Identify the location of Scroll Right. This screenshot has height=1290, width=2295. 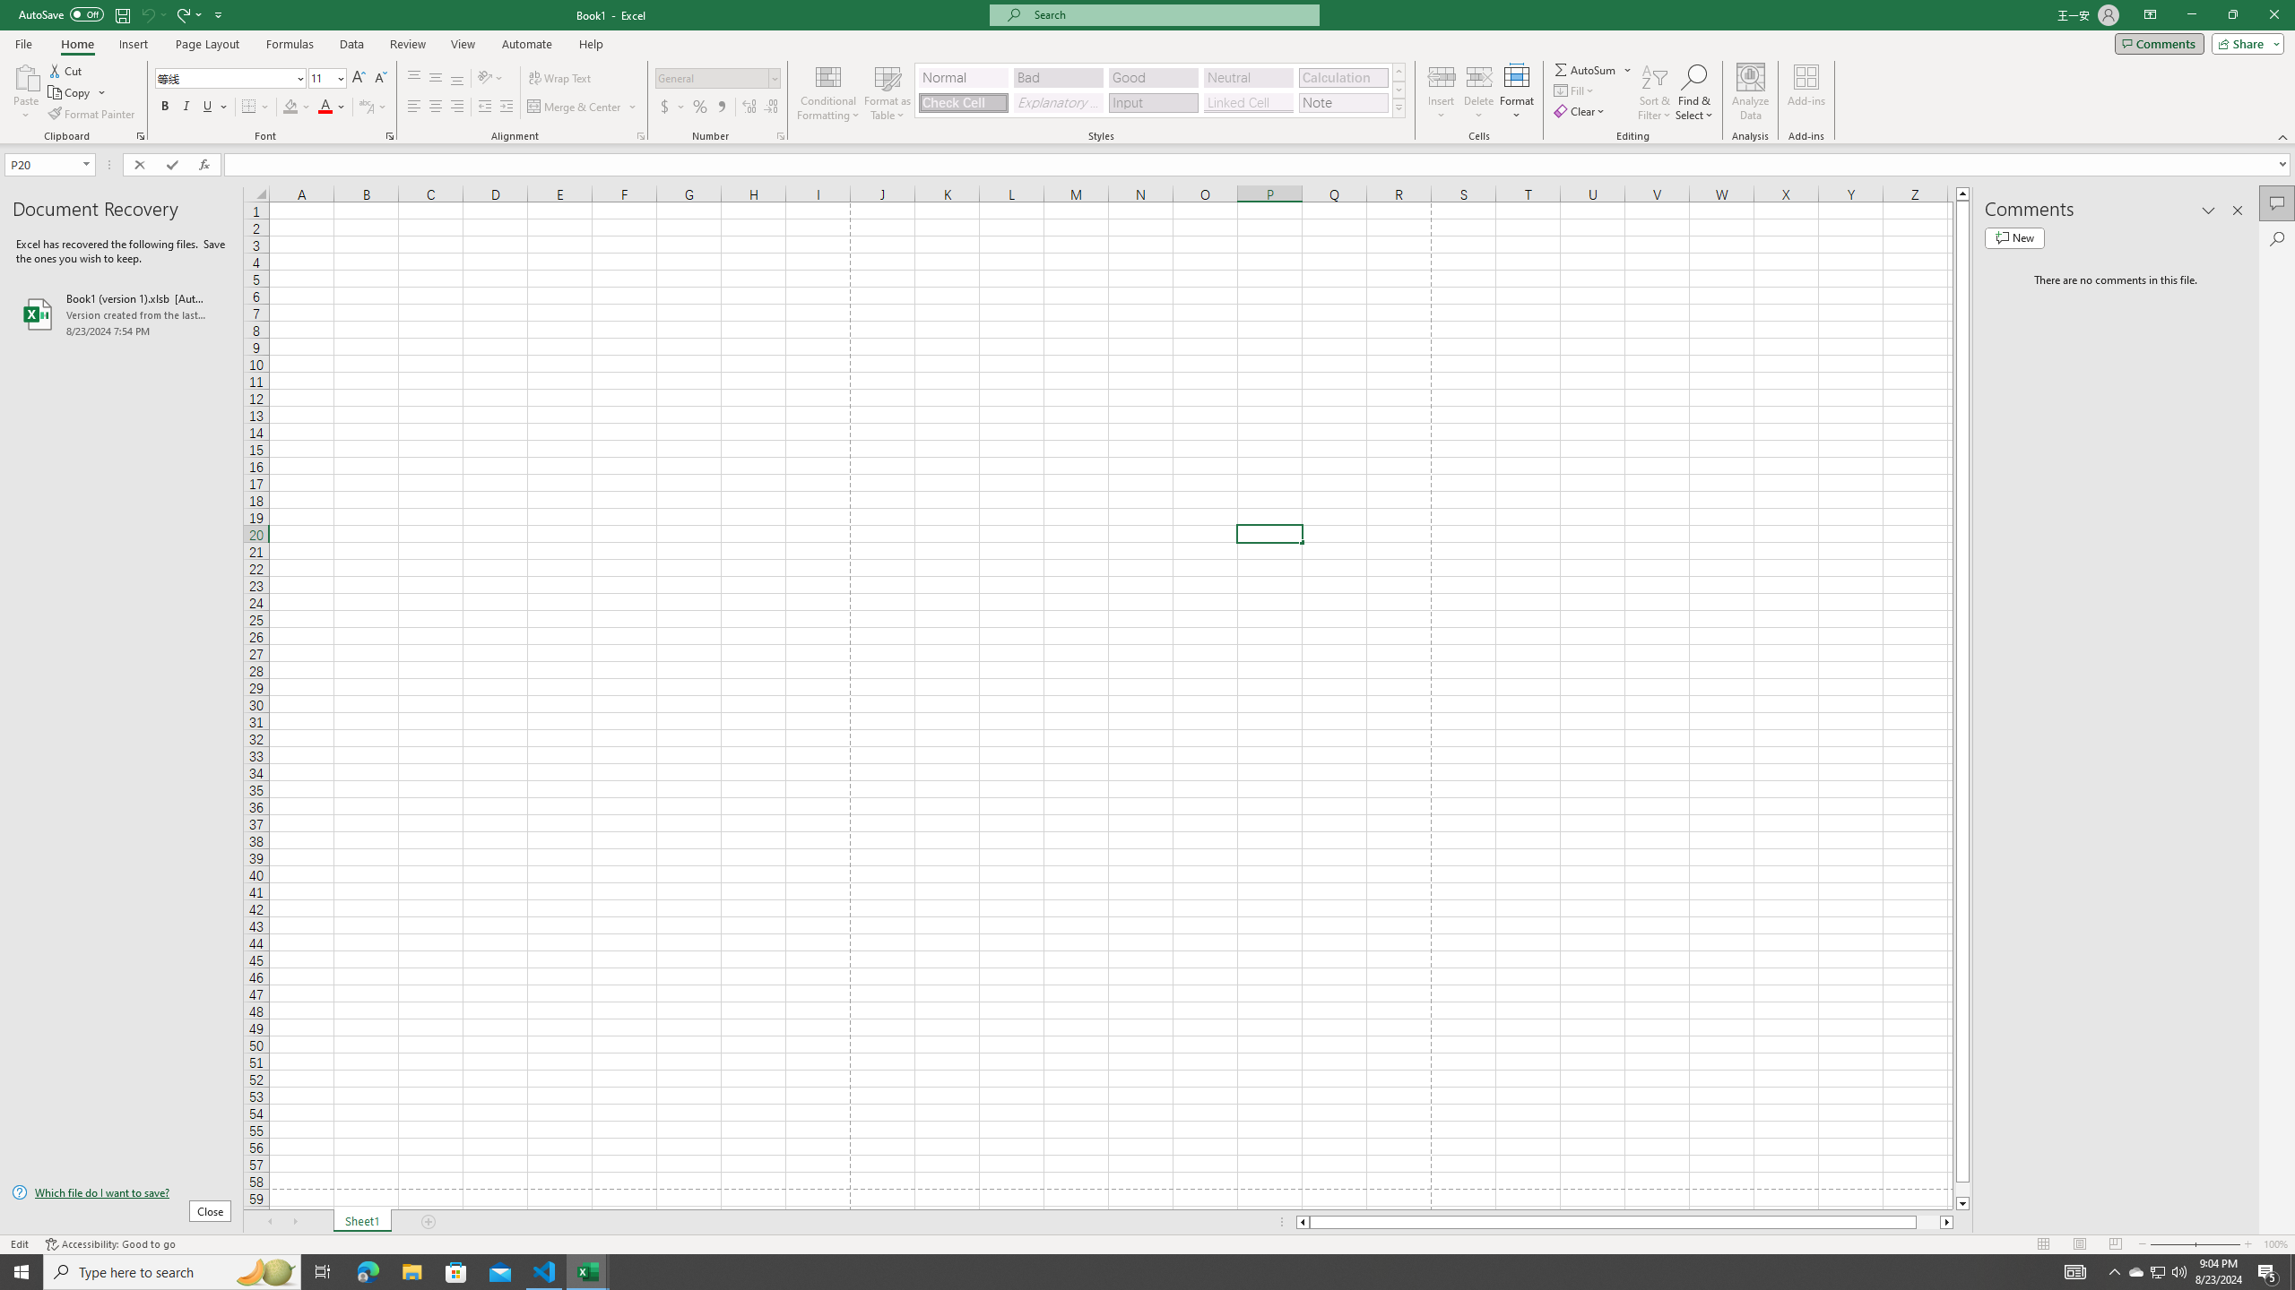
(294, 1222).